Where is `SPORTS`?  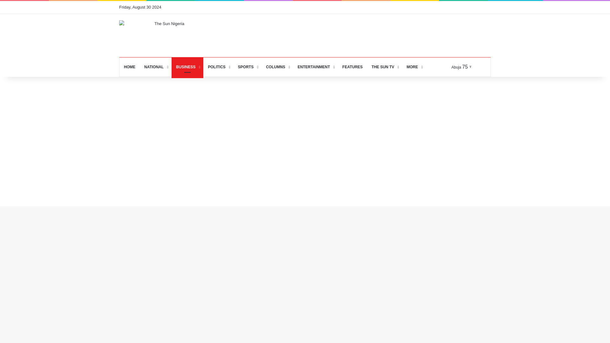
SPORTS is located at coordinates (247, 67).